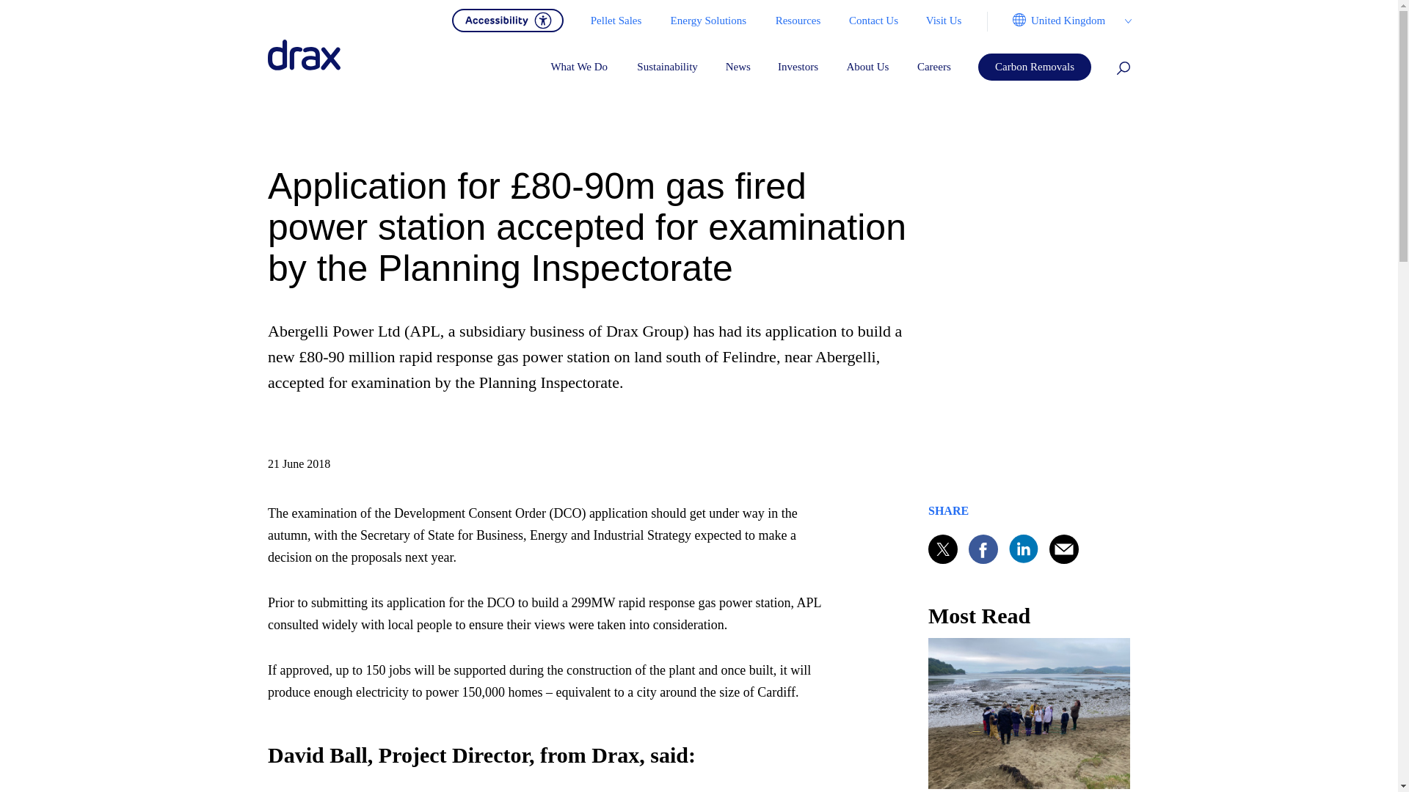 The height and width of the screenshot is (792, 1409). I want to click on Pellet Sales, so click(615, 21).